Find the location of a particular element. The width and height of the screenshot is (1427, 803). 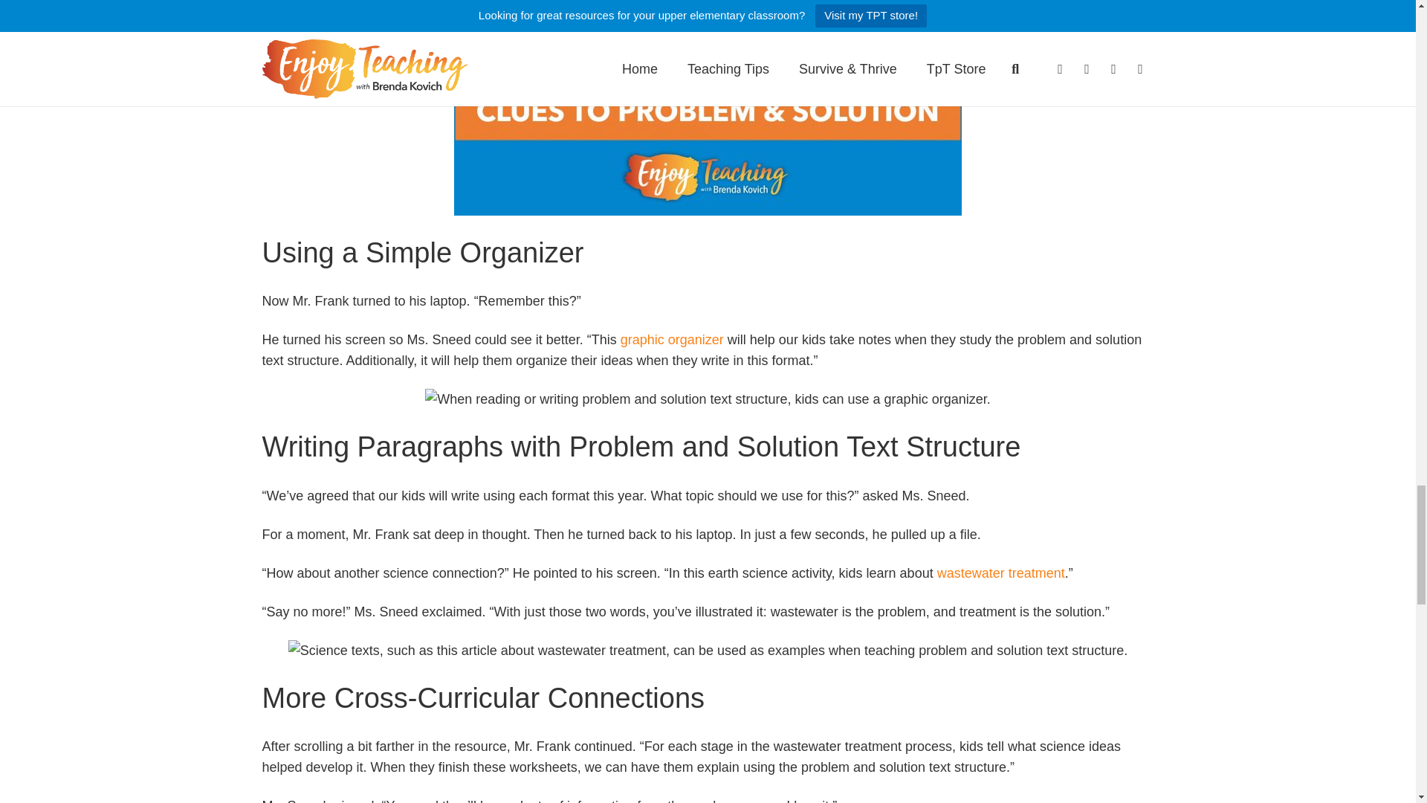

wastewater treatment is located at coordinates (1000, 573).